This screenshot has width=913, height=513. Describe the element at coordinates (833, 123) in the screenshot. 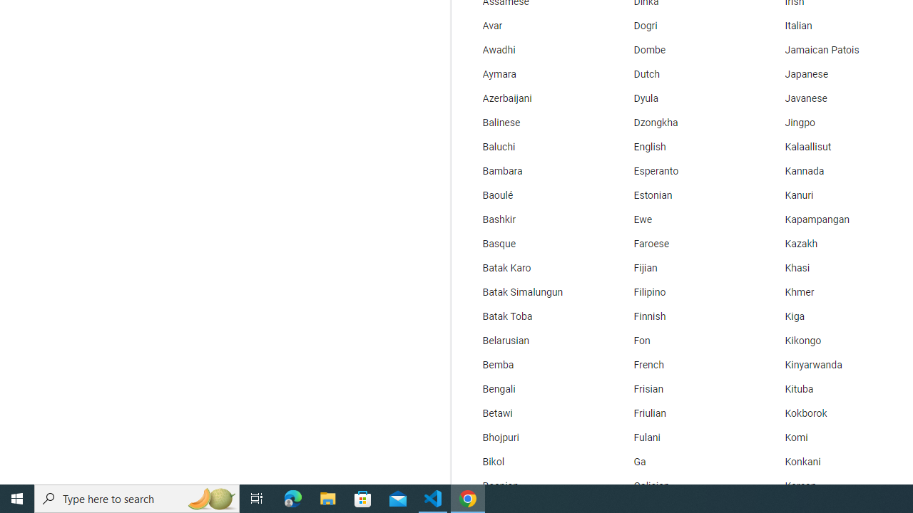

I see `Jingpo` at that location.